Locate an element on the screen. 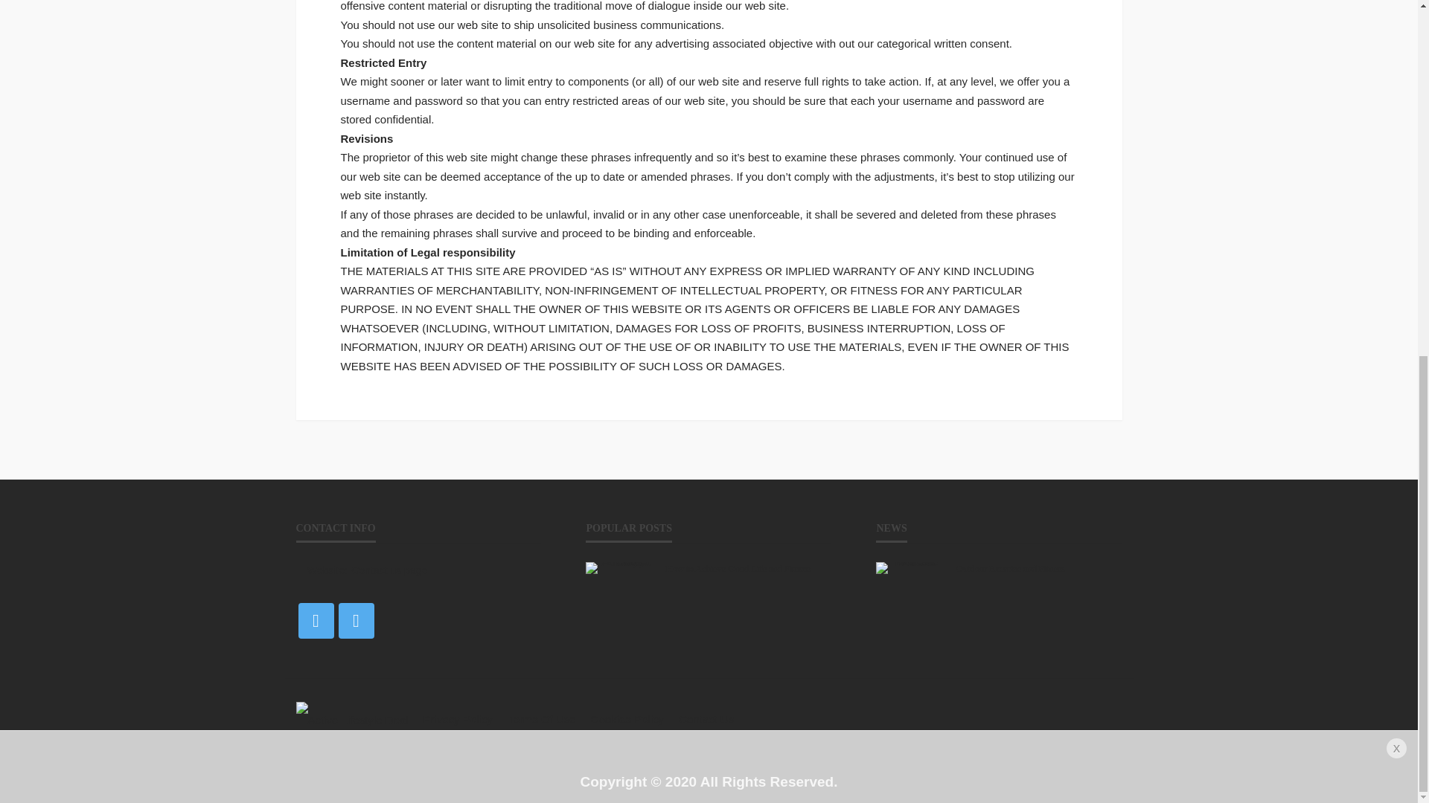  Outdoor Exercise and Fitness is located at coordinates (1039, 569).